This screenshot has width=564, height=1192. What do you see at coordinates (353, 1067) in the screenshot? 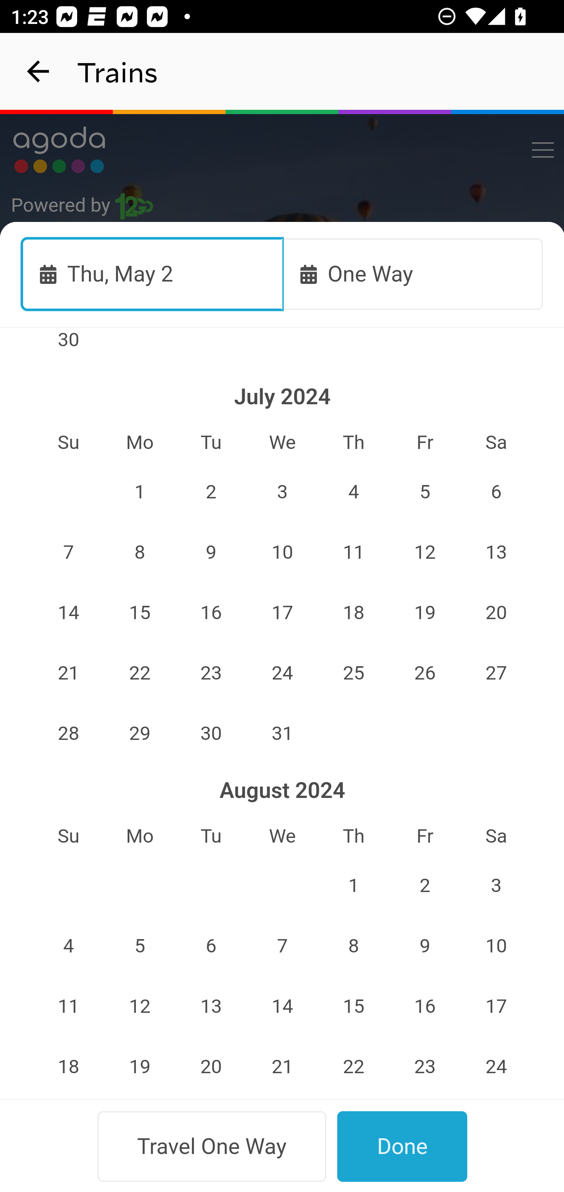
I see `22` at bounding box center [353, 1067].